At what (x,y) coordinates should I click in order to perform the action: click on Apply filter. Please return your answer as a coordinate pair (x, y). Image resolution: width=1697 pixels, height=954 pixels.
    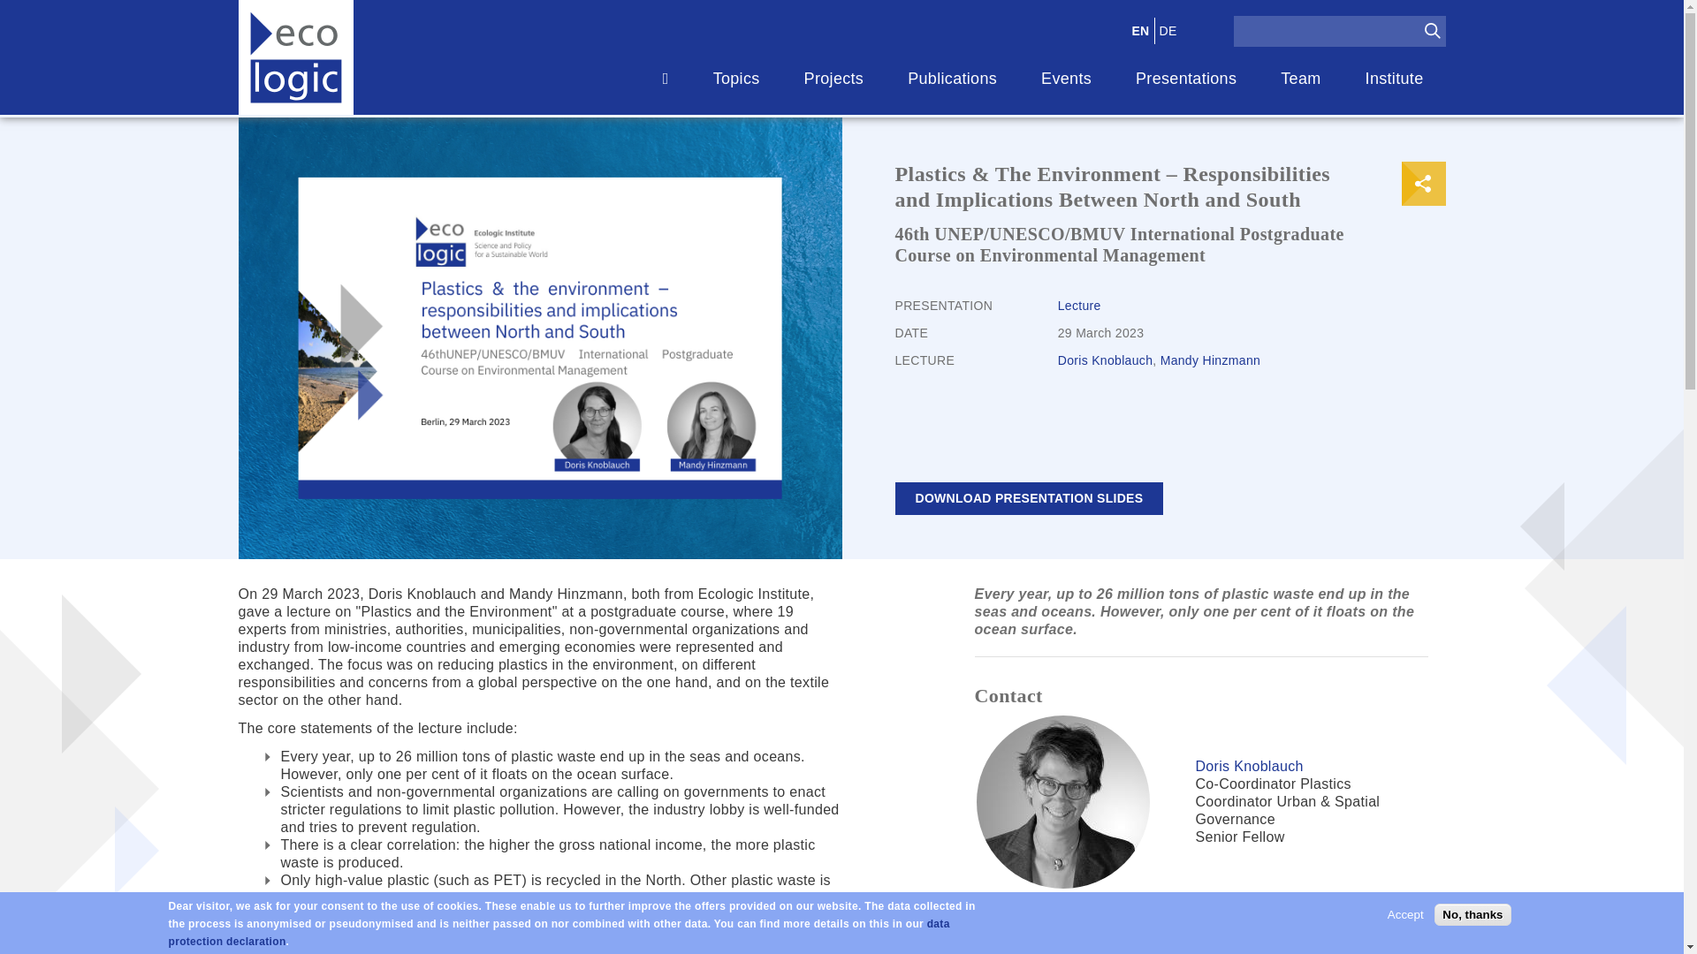
    Looking at the image, I should click on (1432, 30).